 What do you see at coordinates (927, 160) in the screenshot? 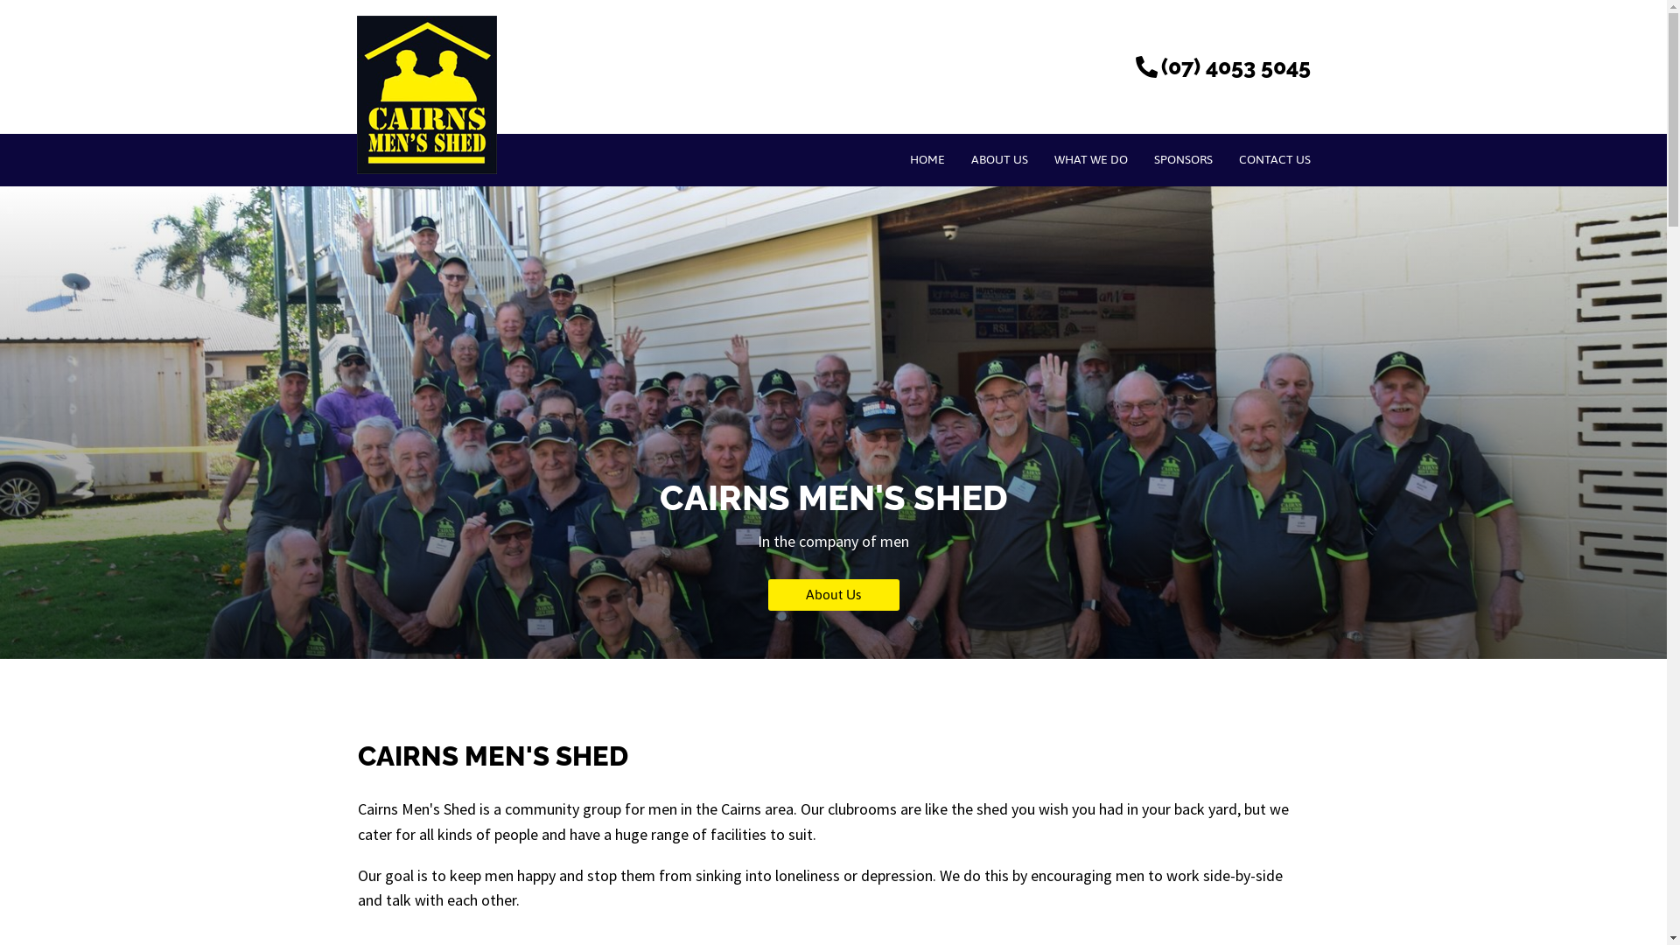
I see `HOME` at bounding box center [927, 160].